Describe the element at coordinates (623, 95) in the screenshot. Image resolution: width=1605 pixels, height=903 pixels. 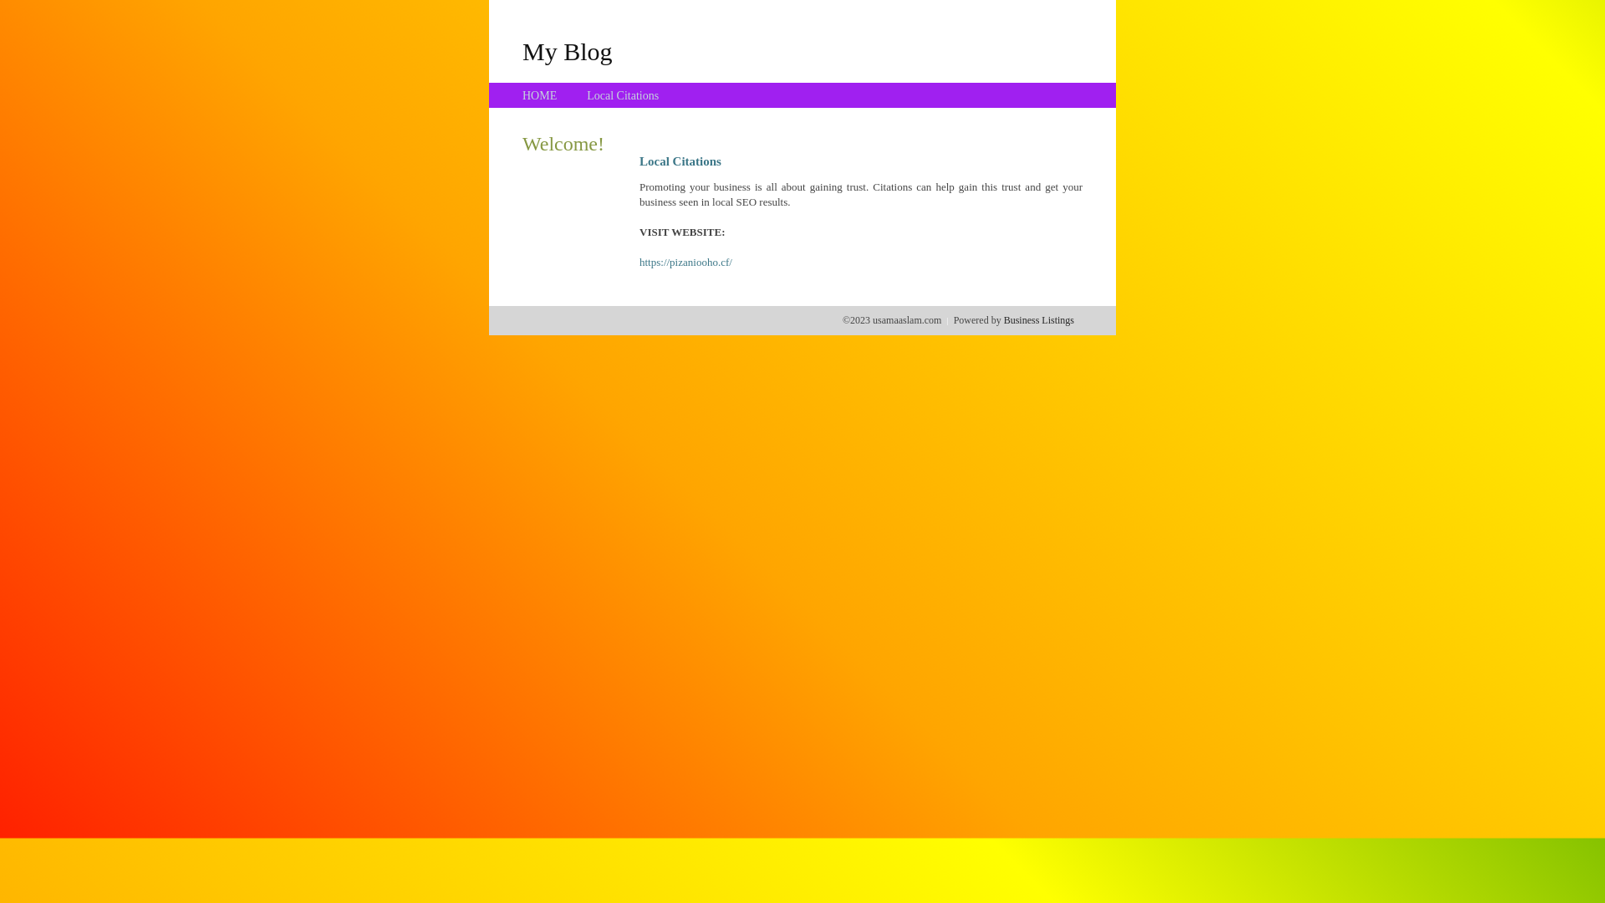
I see `Local Citations` at that location.